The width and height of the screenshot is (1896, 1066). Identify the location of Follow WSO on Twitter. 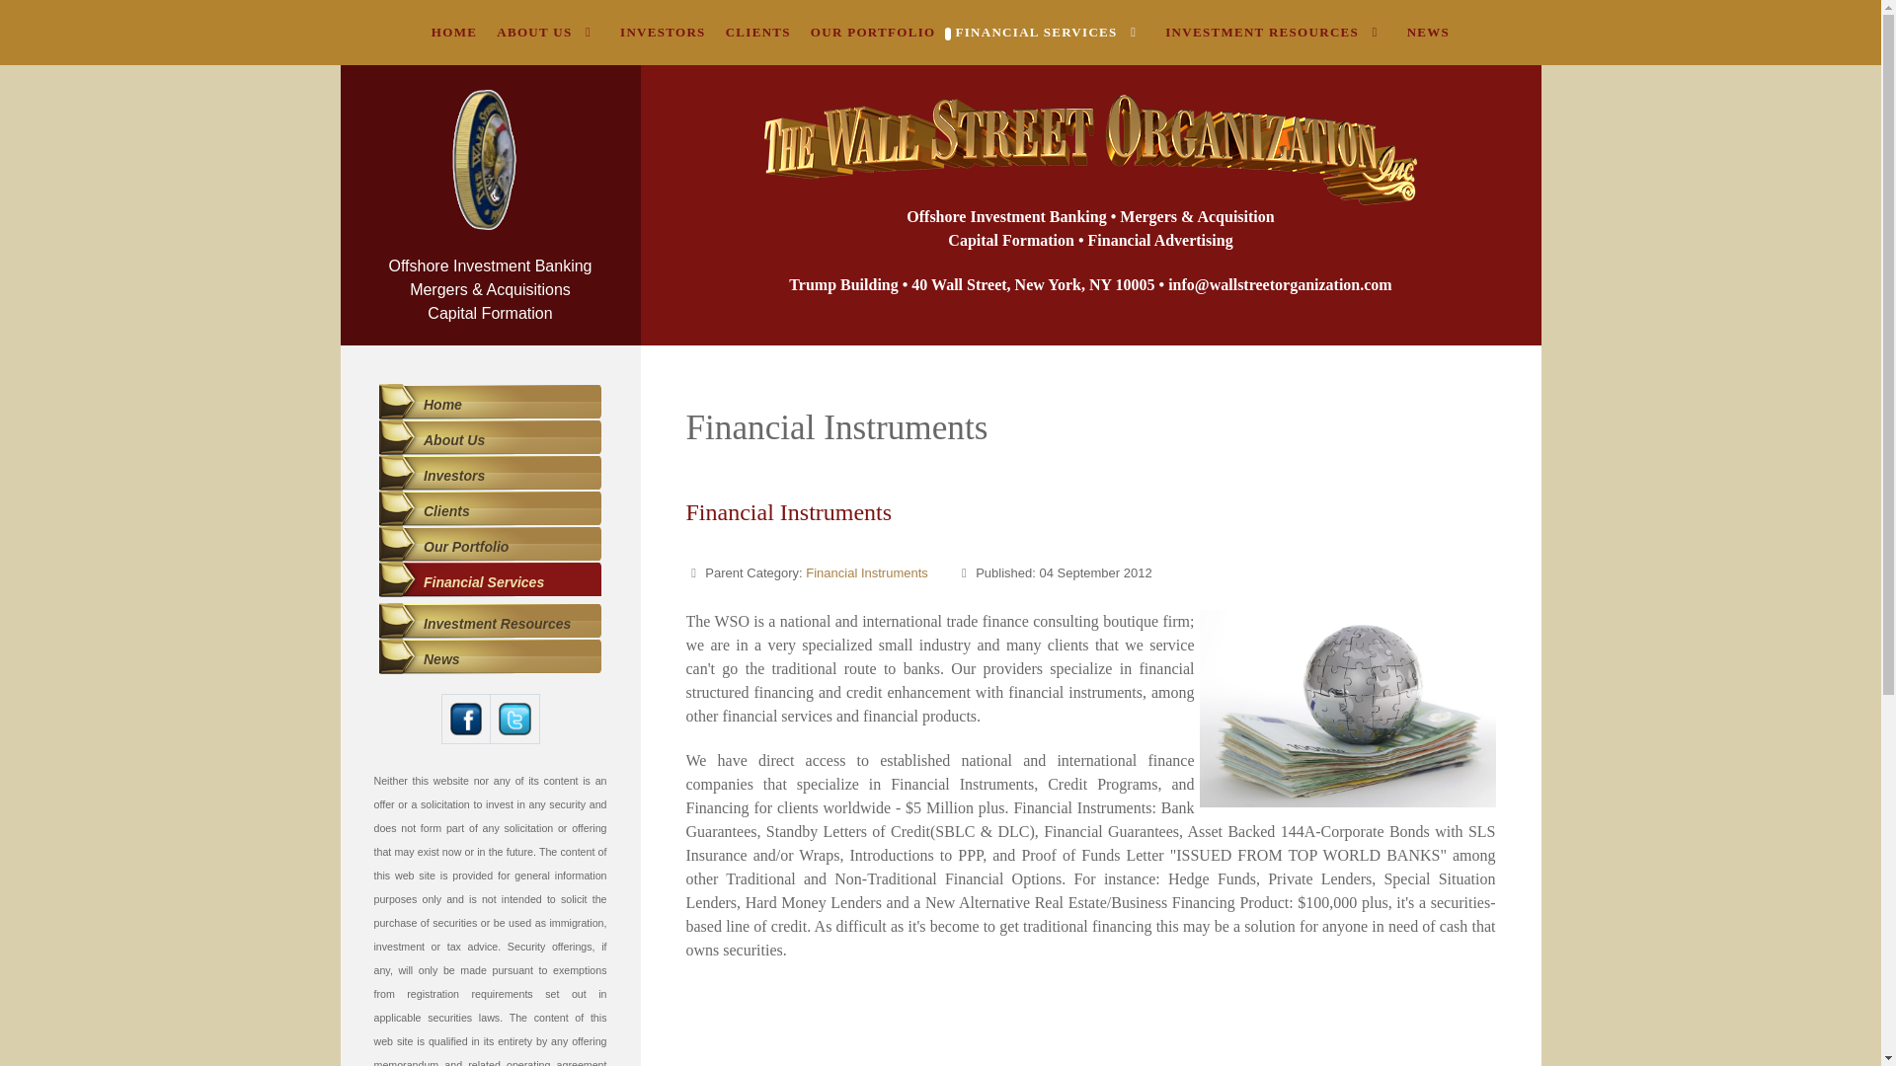
(513, 719).